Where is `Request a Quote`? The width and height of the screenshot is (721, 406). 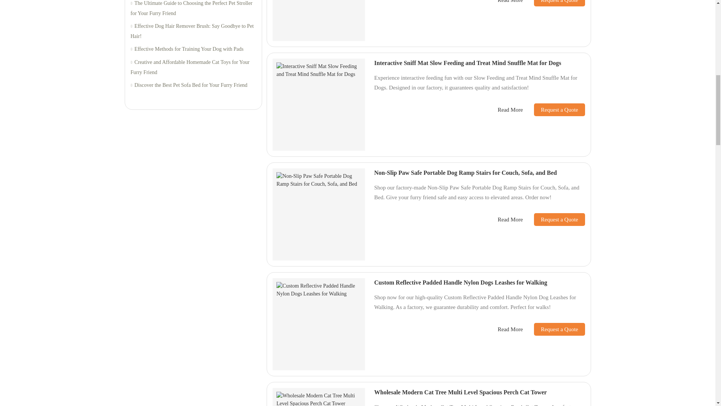
Request a Quote is located at coordinates (554, 3).